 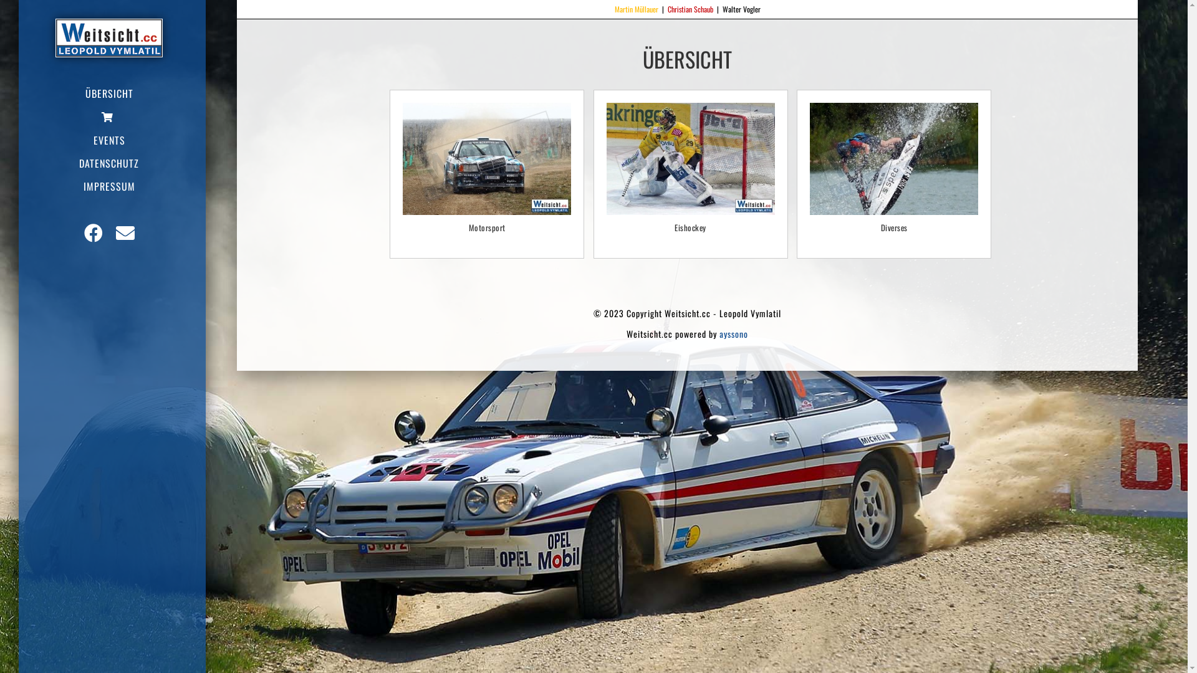 I want to click on LEVY0087, so click(x=487, y=159).